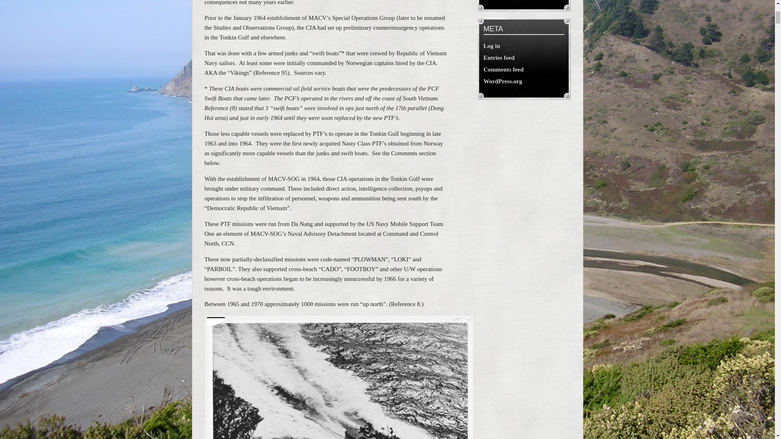 The image size is (781, 439). Describe the element at coordinates (338, 378) in the screenshot. I see `Nasty with a pair of 40mm gun mounts` at that location.